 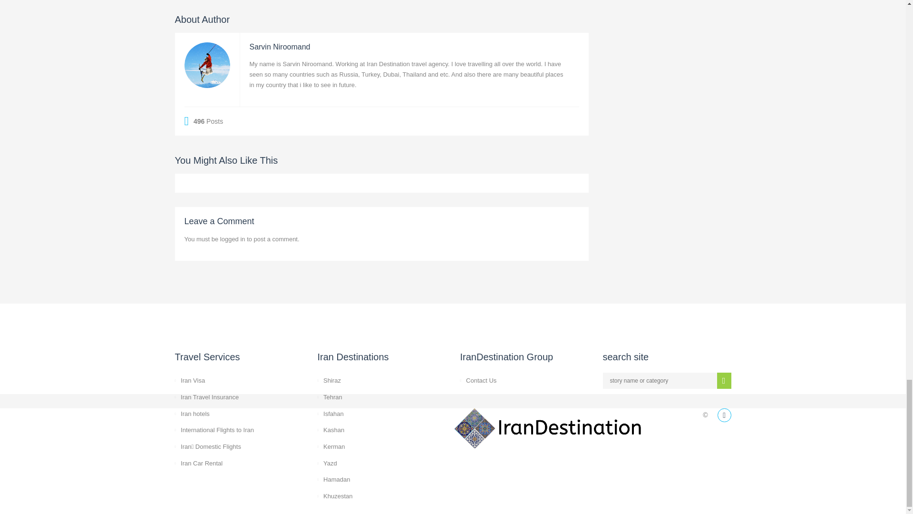 I want to click on Posts by Sarvin Niroomand, so click(x=280, y=47).